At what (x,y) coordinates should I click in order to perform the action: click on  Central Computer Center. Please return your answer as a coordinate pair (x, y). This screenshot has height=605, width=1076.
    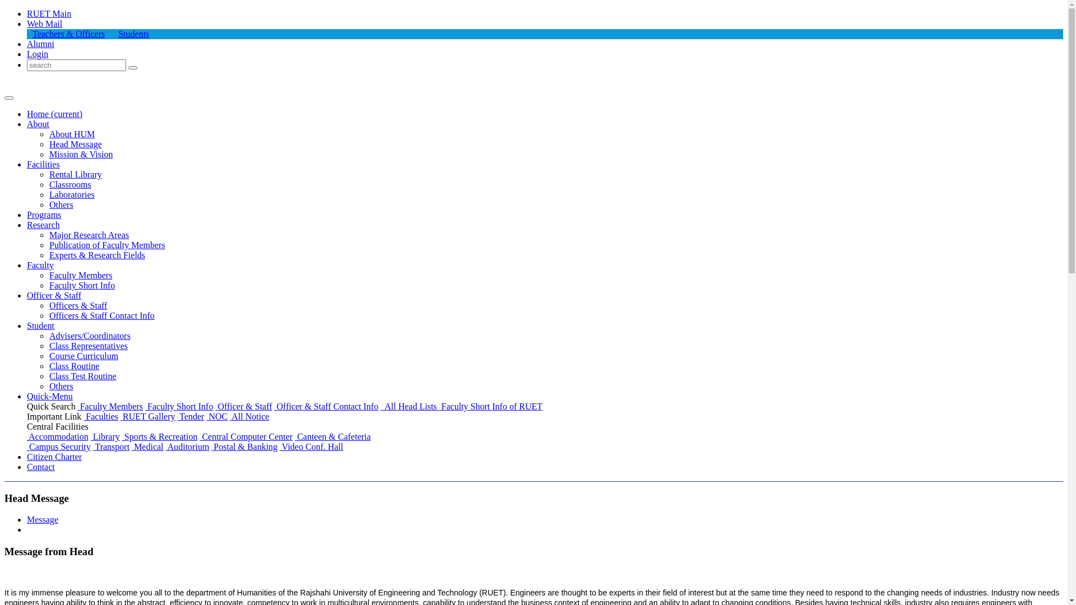
    Looking at the image, I should click on (246, 437).